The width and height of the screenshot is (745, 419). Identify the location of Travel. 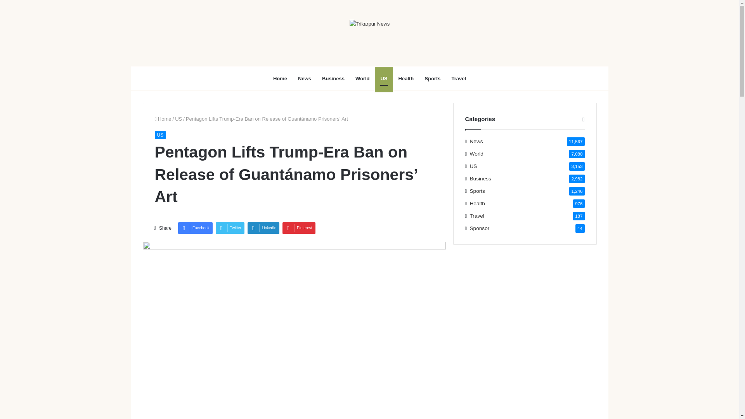
(459, 78).